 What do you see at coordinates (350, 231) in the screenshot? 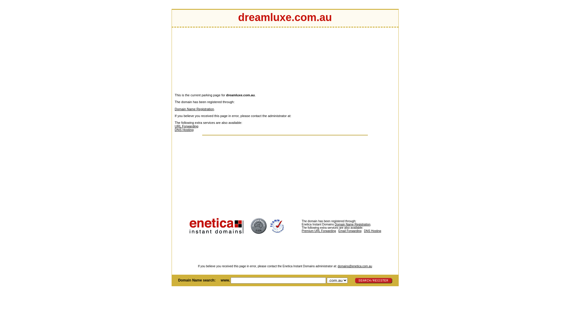
I see `Email Forwarding` at bounding box center [350, 231].